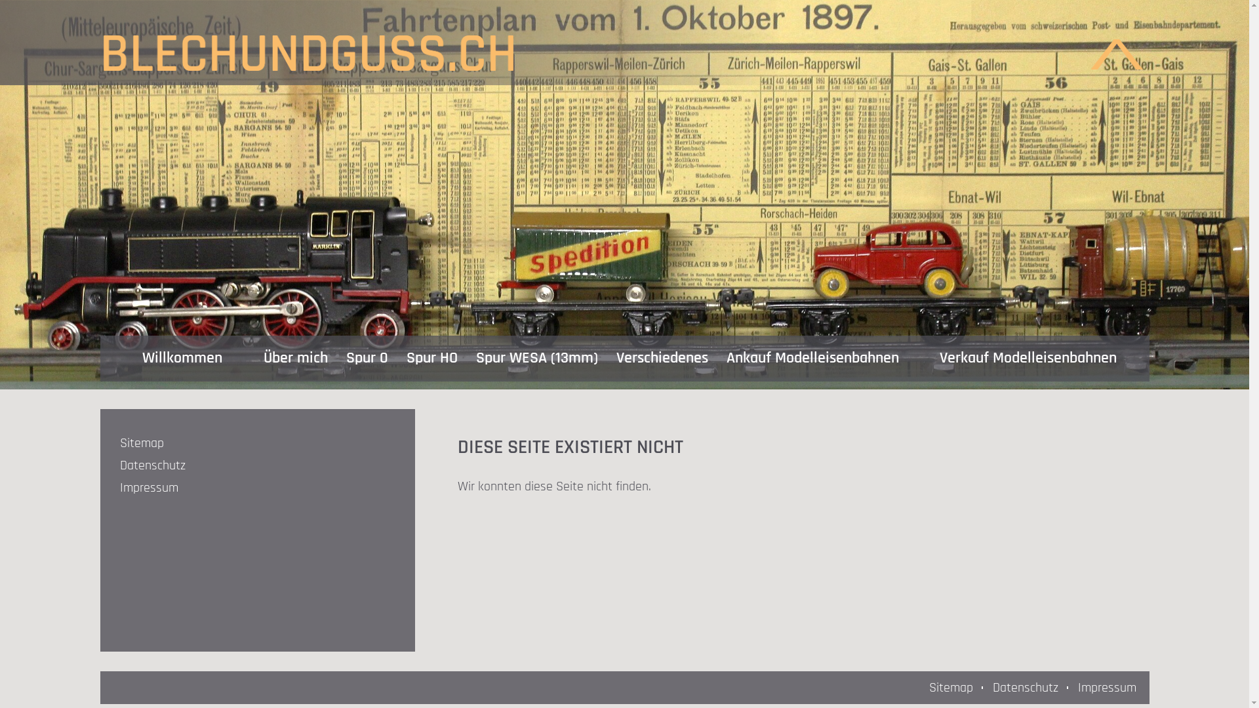  Describe the element at coordinates (1028, 359) in the screenshot. I see `Verkauf Modelleisenbahnen` at that location.